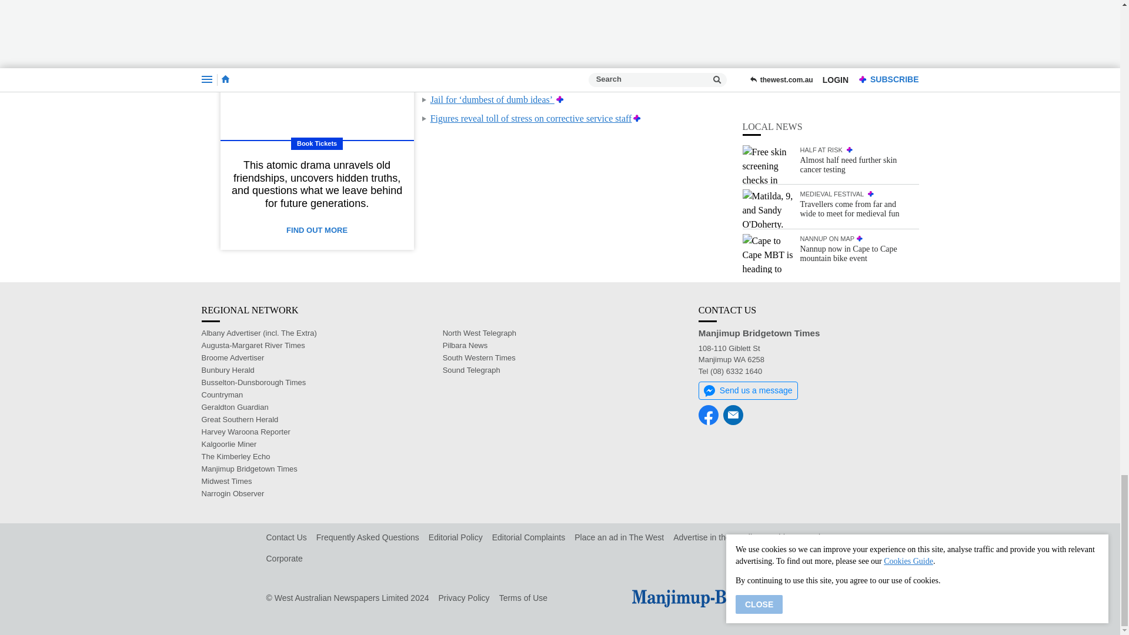  What do you see at coordinates (654, 43) in the screenshot?
I see `Premium` at bounding box center [654, 43].